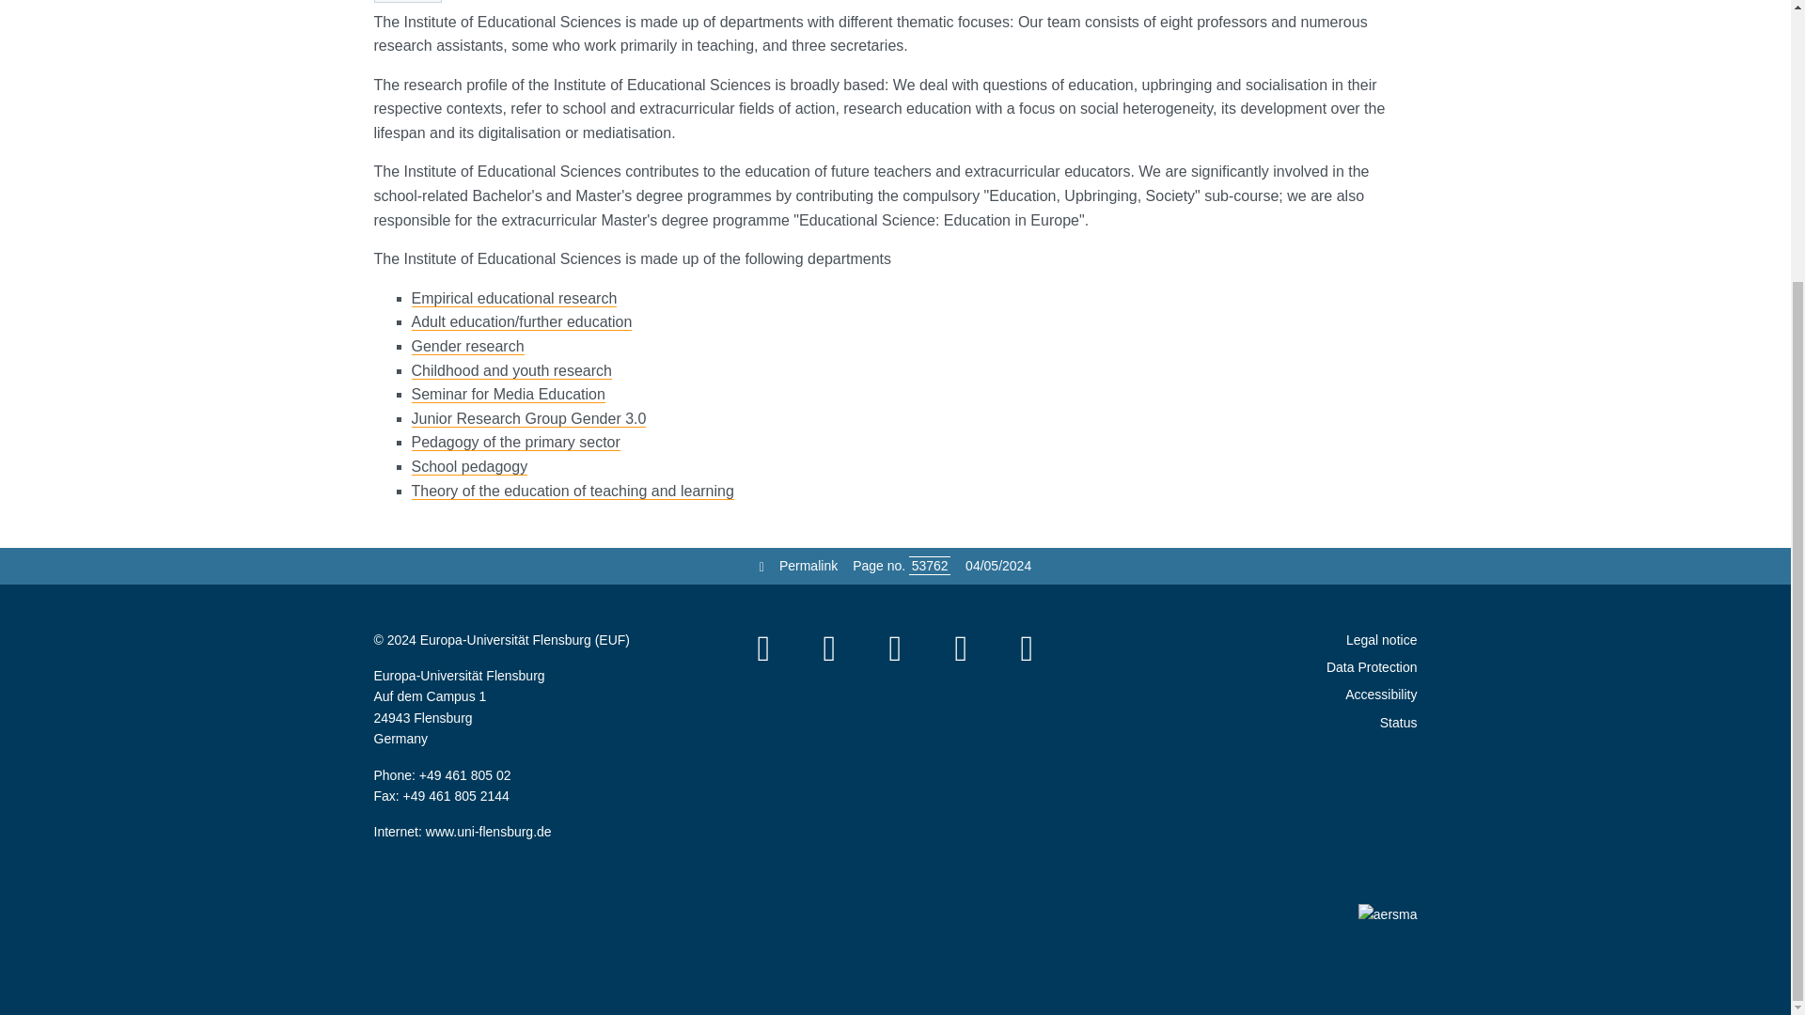 The width and height of the screenshot is (1805, 1015). What do you see at coordinates (513, 299) in the screenshot?
I see `Empirical educational research` at bounding box center [513, 299].